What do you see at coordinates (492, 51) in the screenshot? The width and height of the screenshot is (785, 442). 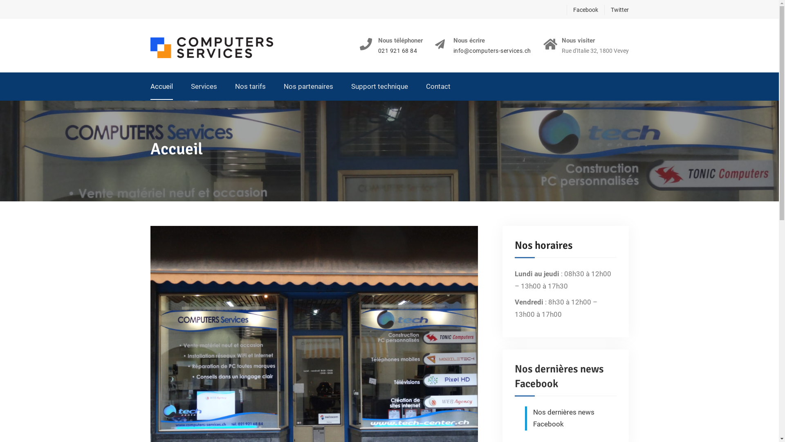 I see `info@computers-services.ch` at bounding box center [492, 51].